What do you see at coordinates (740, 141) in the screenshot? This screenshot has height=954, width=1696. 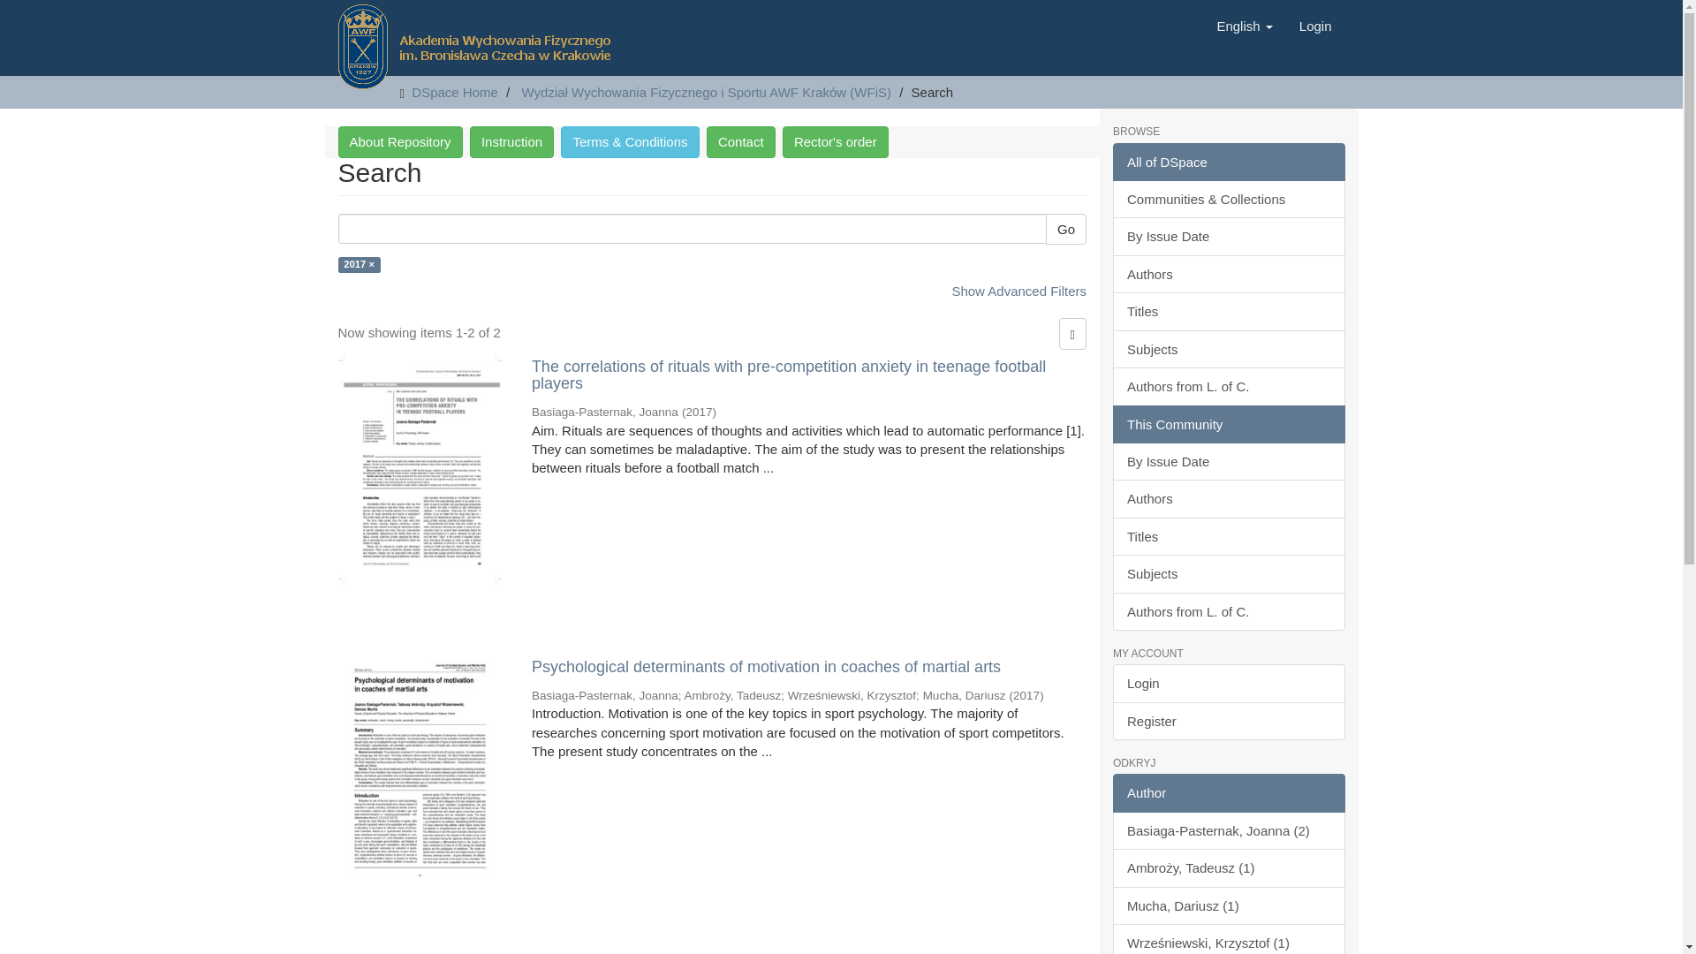 I see `Contact` at bounding box center [740, 141].